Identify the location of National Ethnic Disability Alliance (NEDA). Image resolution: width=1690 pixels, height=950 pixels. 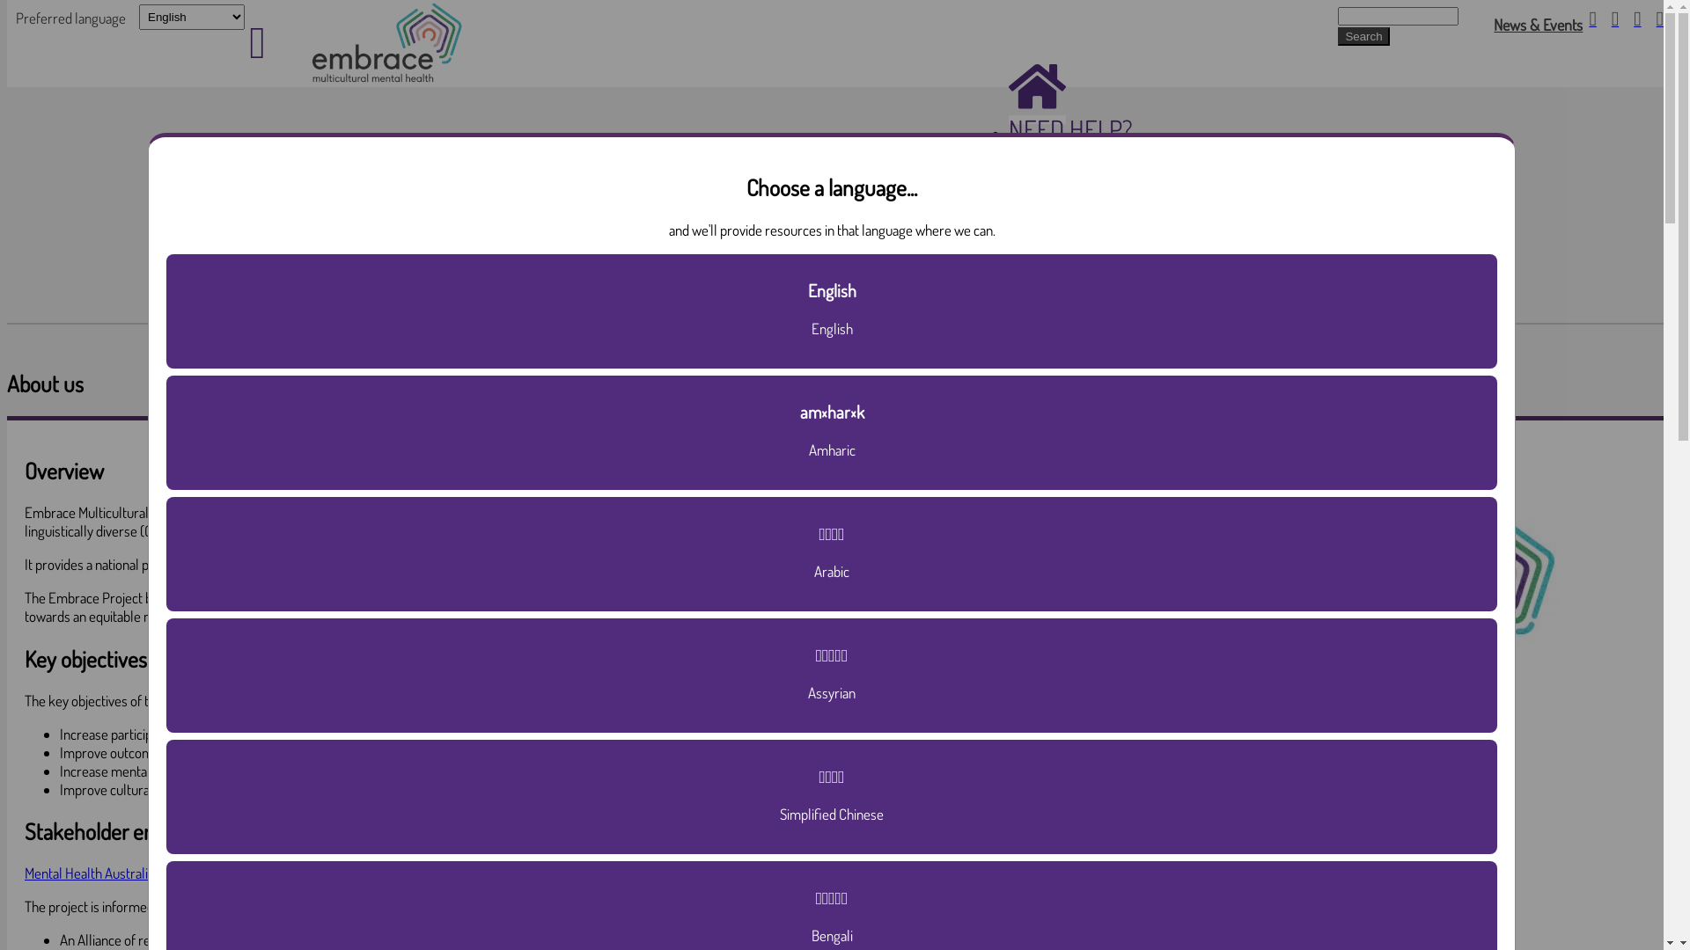
(792, 873).